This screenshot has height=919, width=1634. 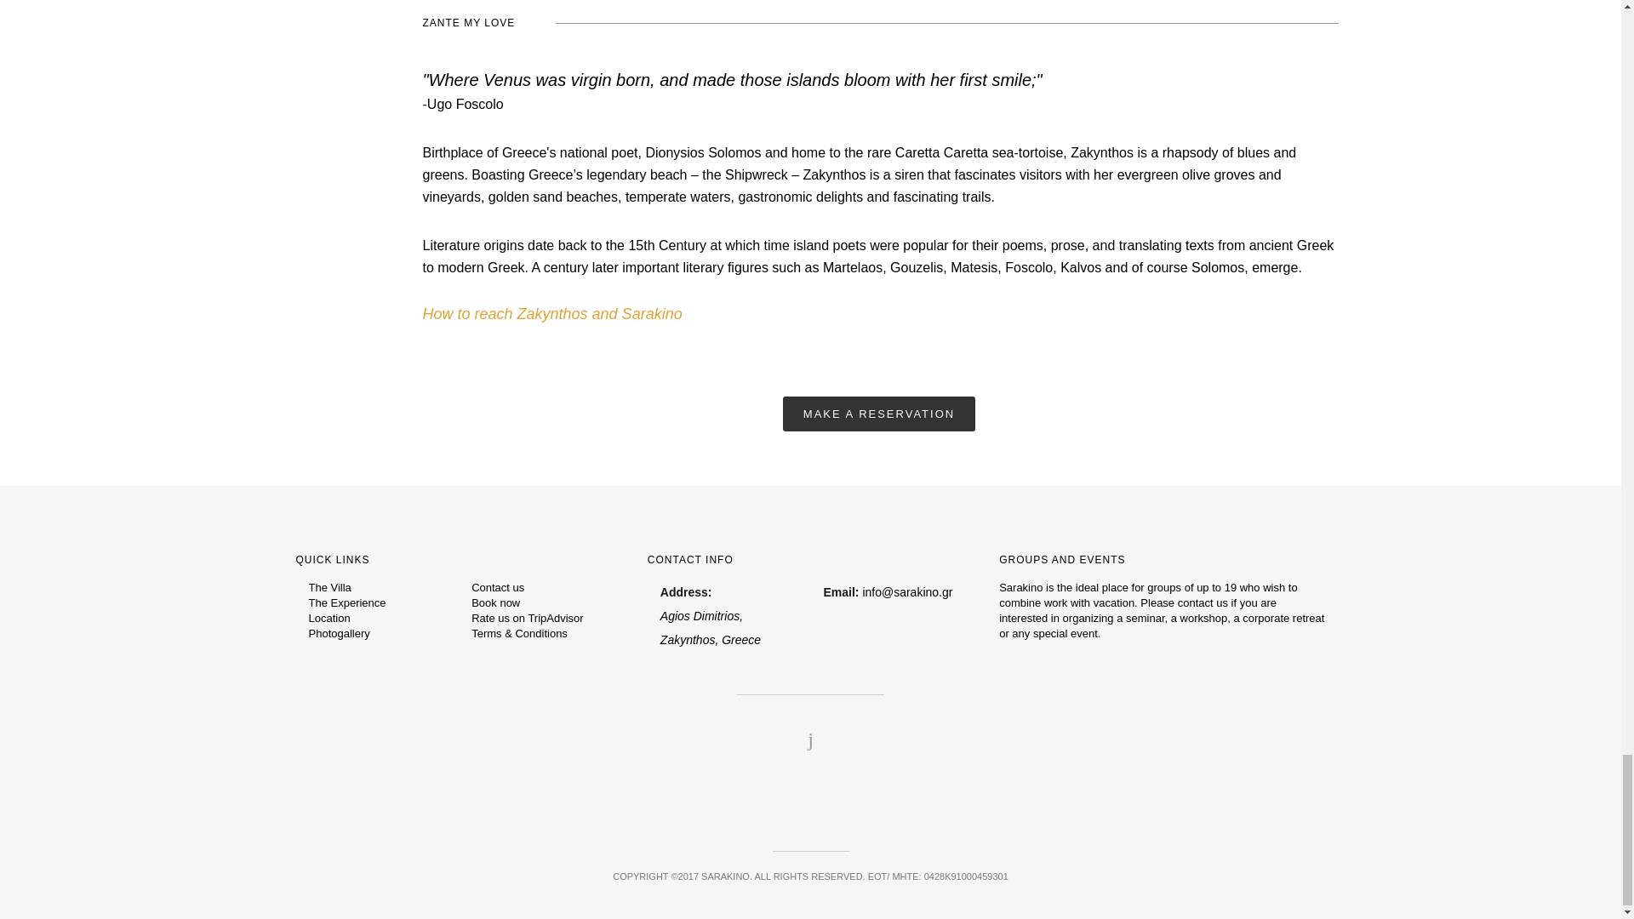 I want to click on The Villa, so click(x=329, y=587).